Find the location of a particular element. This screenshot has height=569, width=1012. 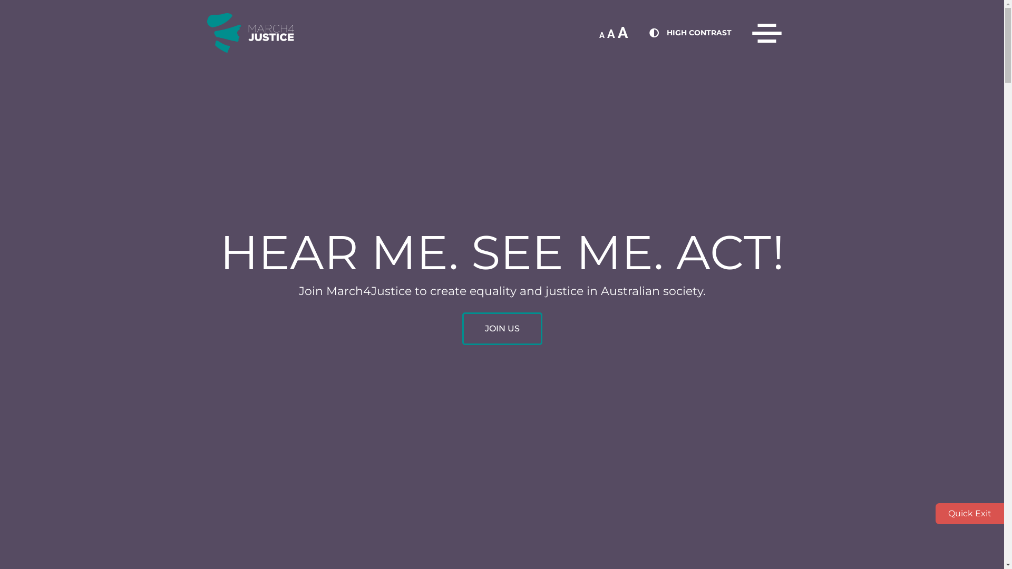

Quick Exit is located at coordinates (970, 514).